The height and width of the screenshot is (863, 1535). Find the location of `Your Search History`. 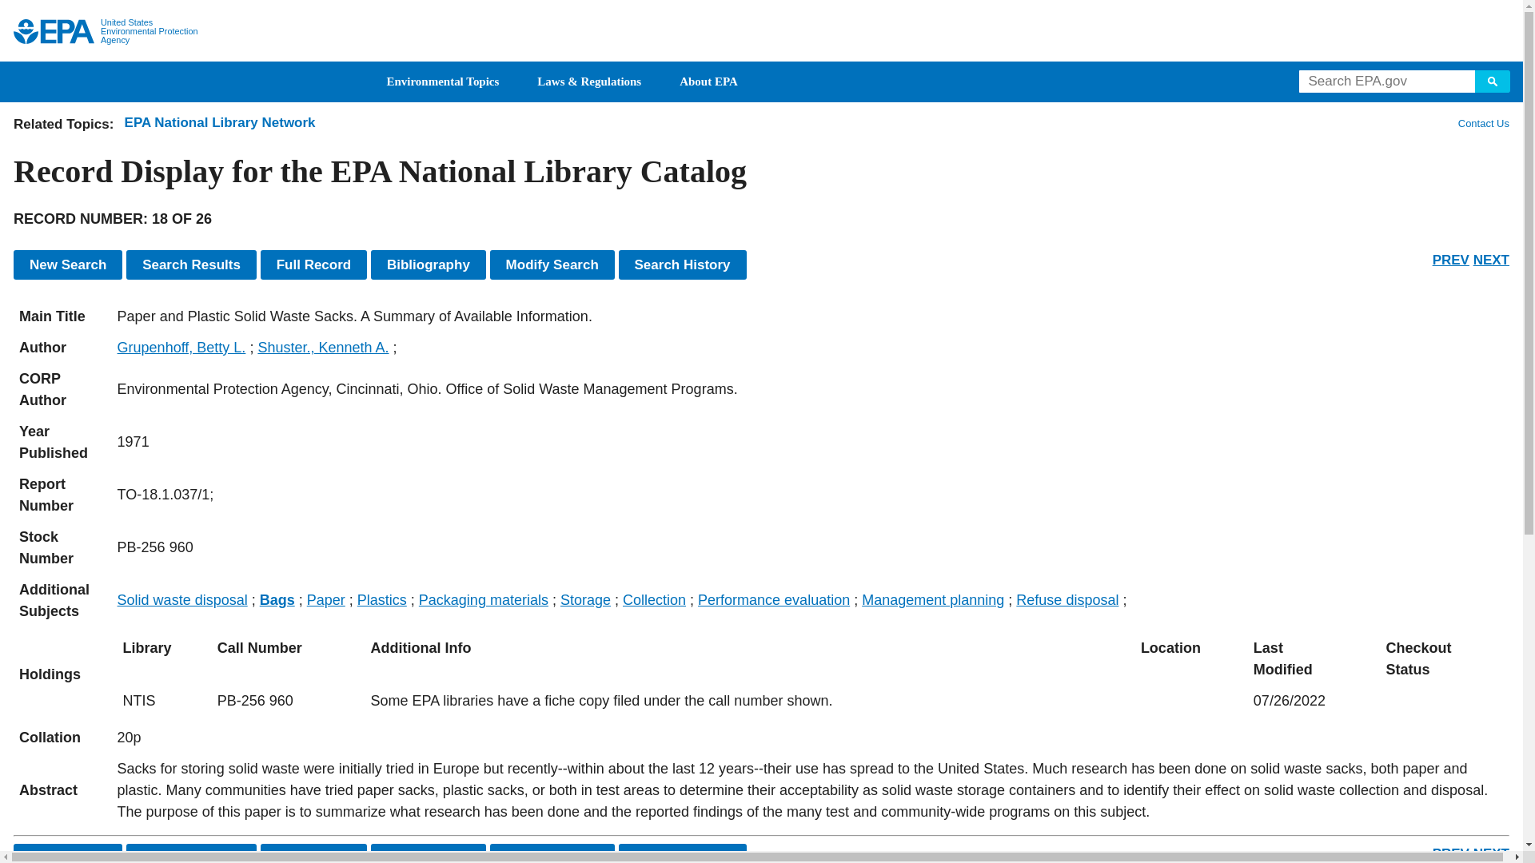

Your Search History is located at coordinates (682, 264).